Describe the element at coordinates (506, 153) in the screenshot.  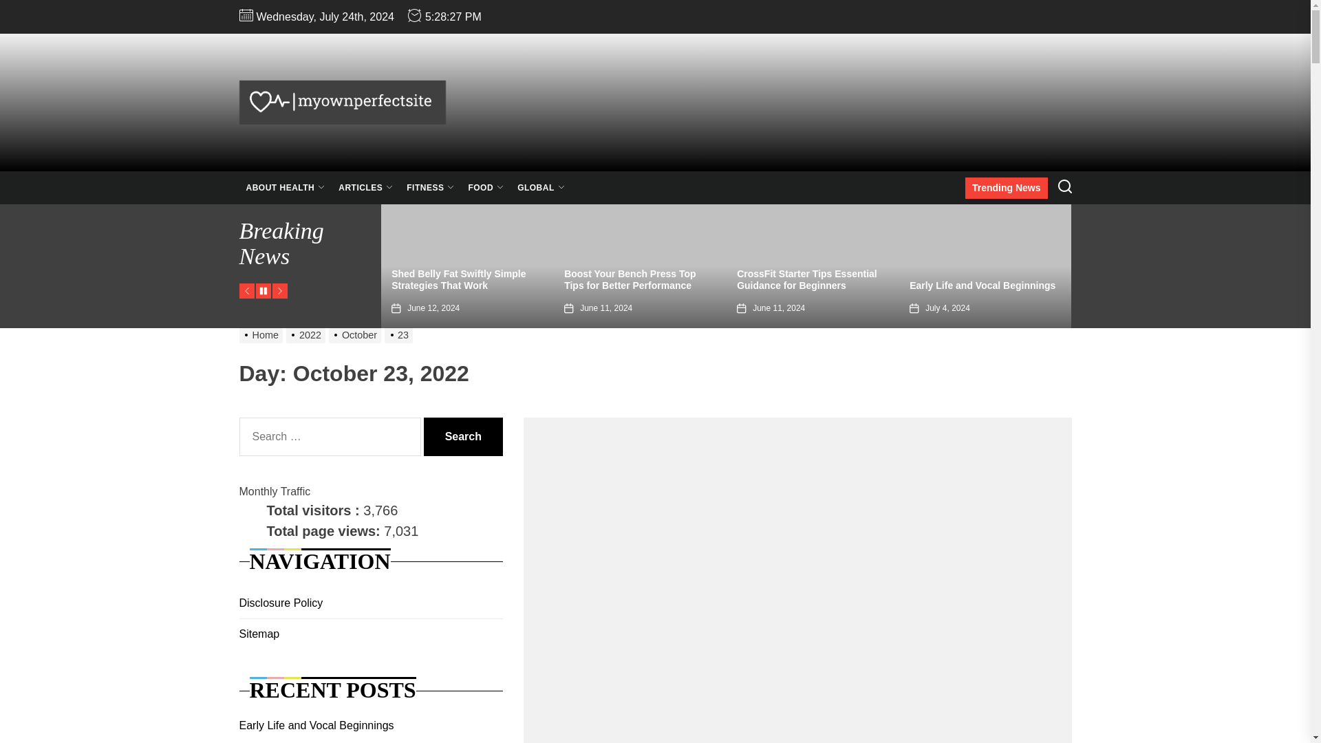
I see `MYOWNPERFECTSITE` at that location.